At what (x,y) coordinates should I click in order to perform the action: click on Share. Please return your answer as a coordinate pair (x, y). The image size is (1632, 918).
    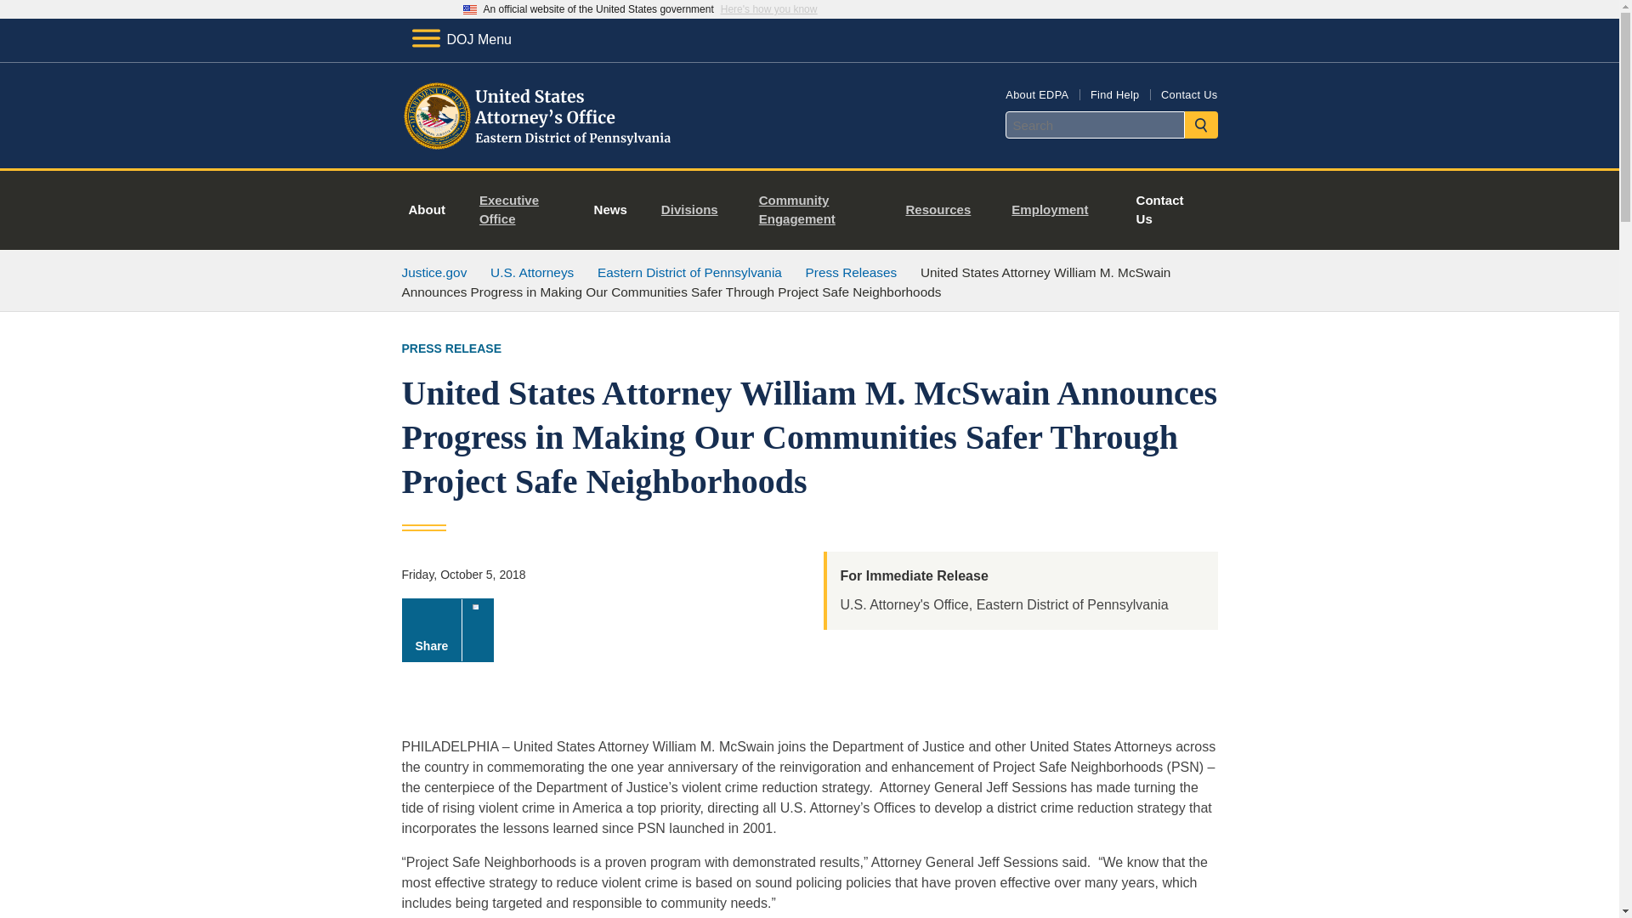
    Looking at the image, I should click on (447, 630).